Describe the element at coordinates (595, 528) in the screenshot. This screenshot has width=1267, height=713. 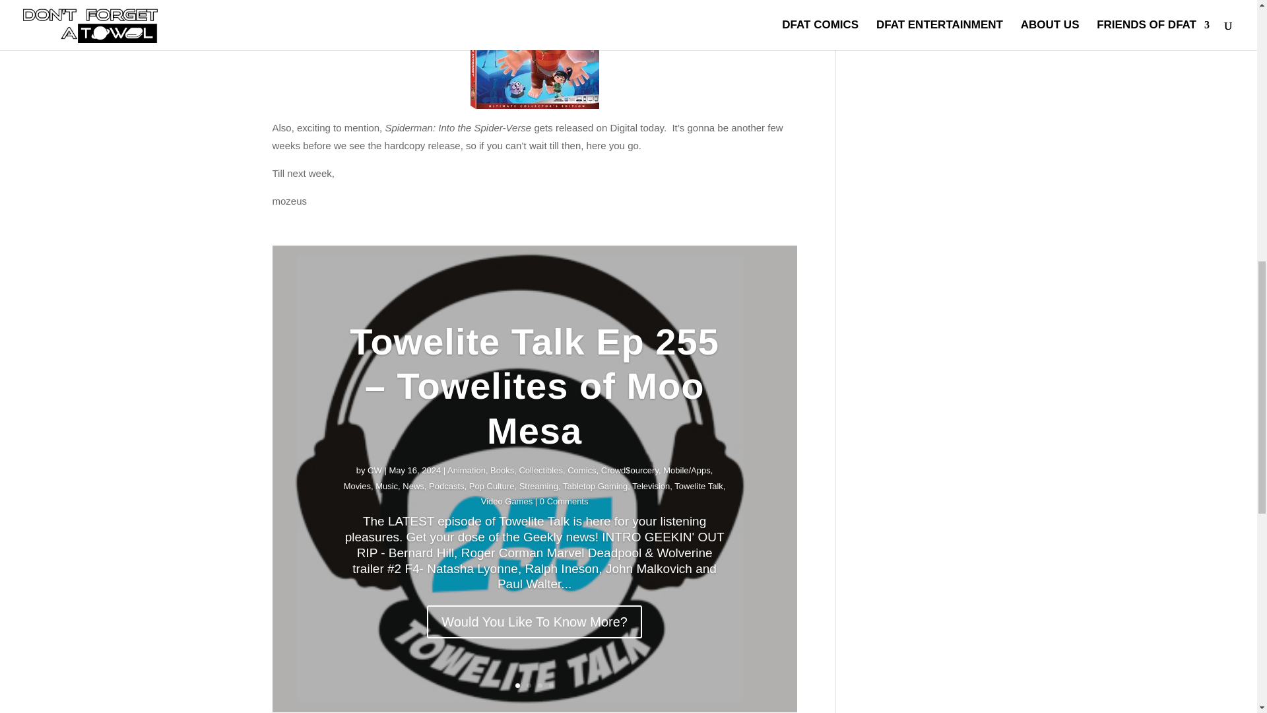
I see `Tabletop Gaming` at that location.